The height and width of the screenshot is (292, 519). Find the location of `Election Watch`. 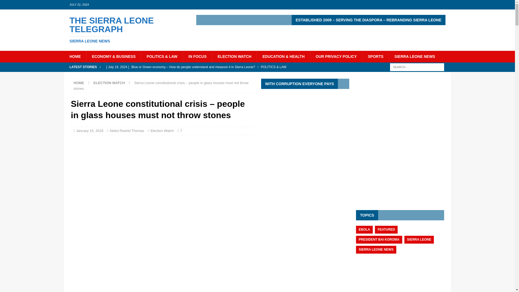

Election Watch is located at coordinates (125, 30).